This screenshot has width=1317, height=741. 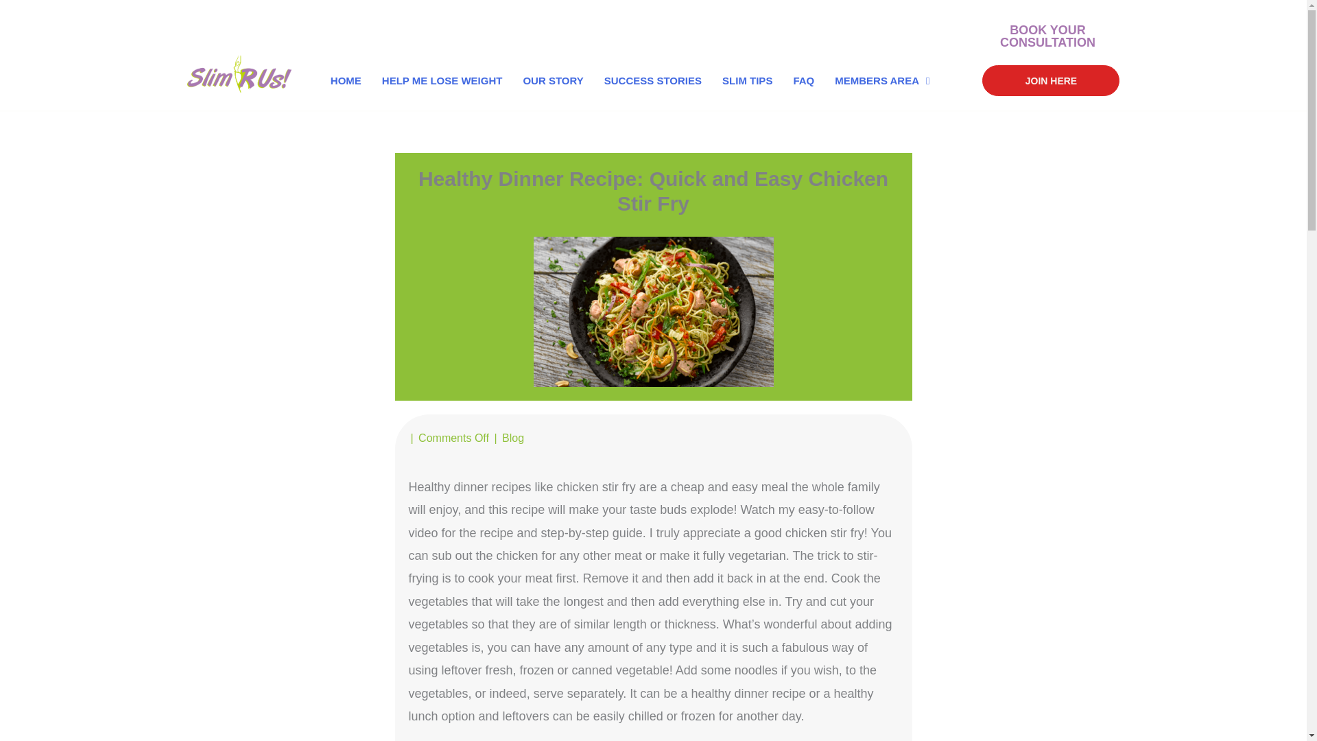 I want to click on FAQ, so click(x=803, y=81).